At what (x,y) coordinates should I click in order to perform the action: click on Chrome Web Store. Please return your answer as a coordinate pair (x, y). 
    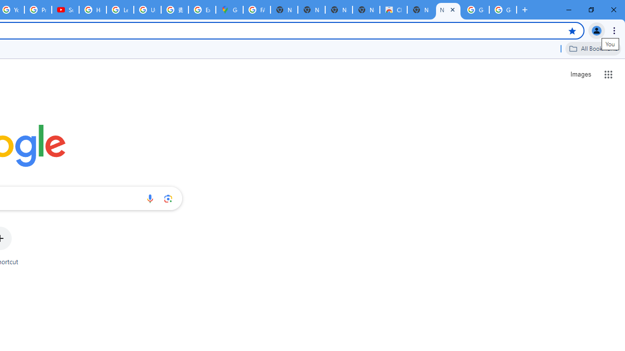
    Looking at the image, I should click on (394, 10).